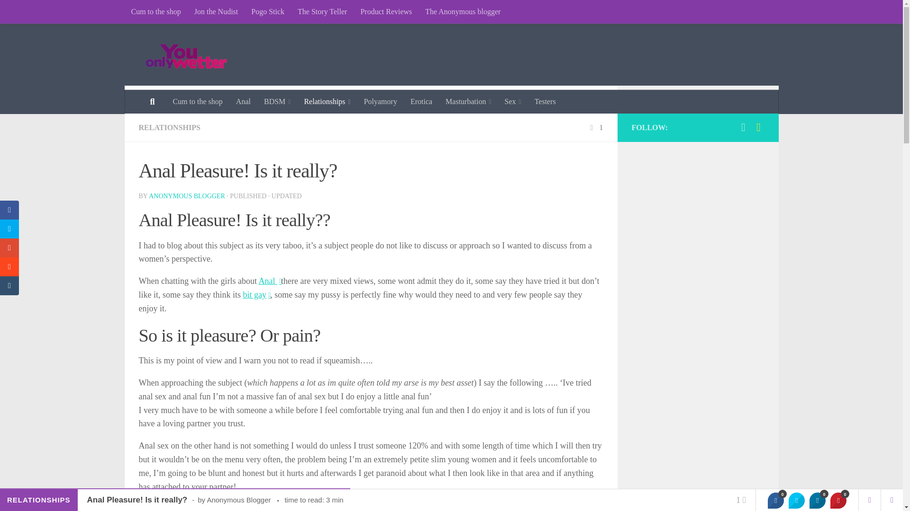 The image size is (910, 511). What do you see at coordinates (155, 11) in the screenshot?
I see `Cum to the shop` at bounding box center [155, 11].